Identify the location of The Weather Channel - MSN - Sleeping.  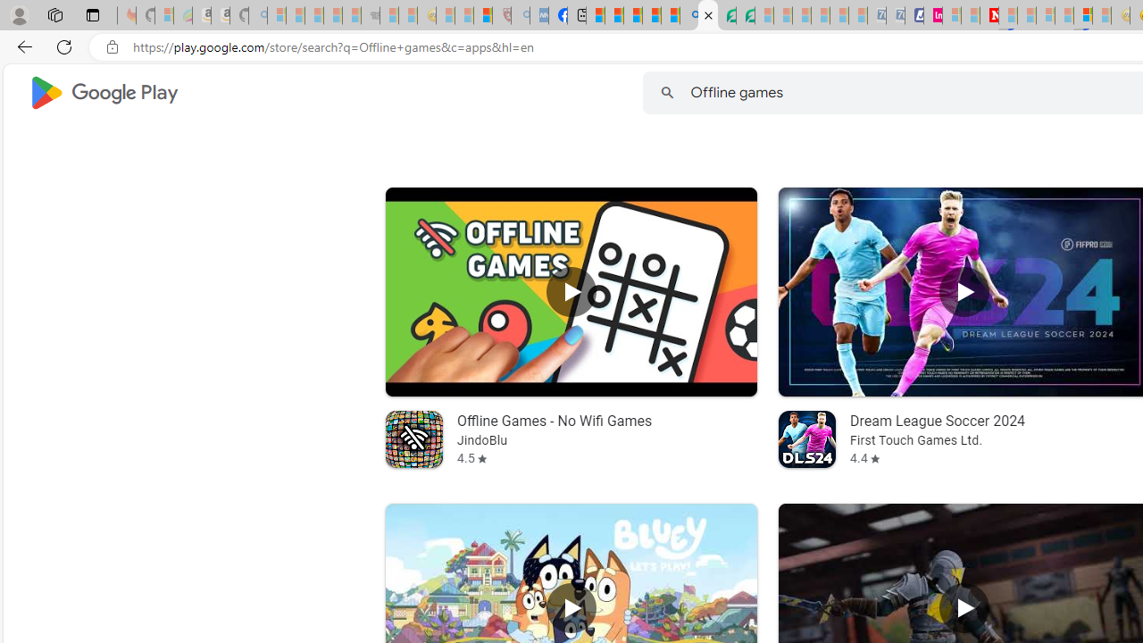
(314, 16).